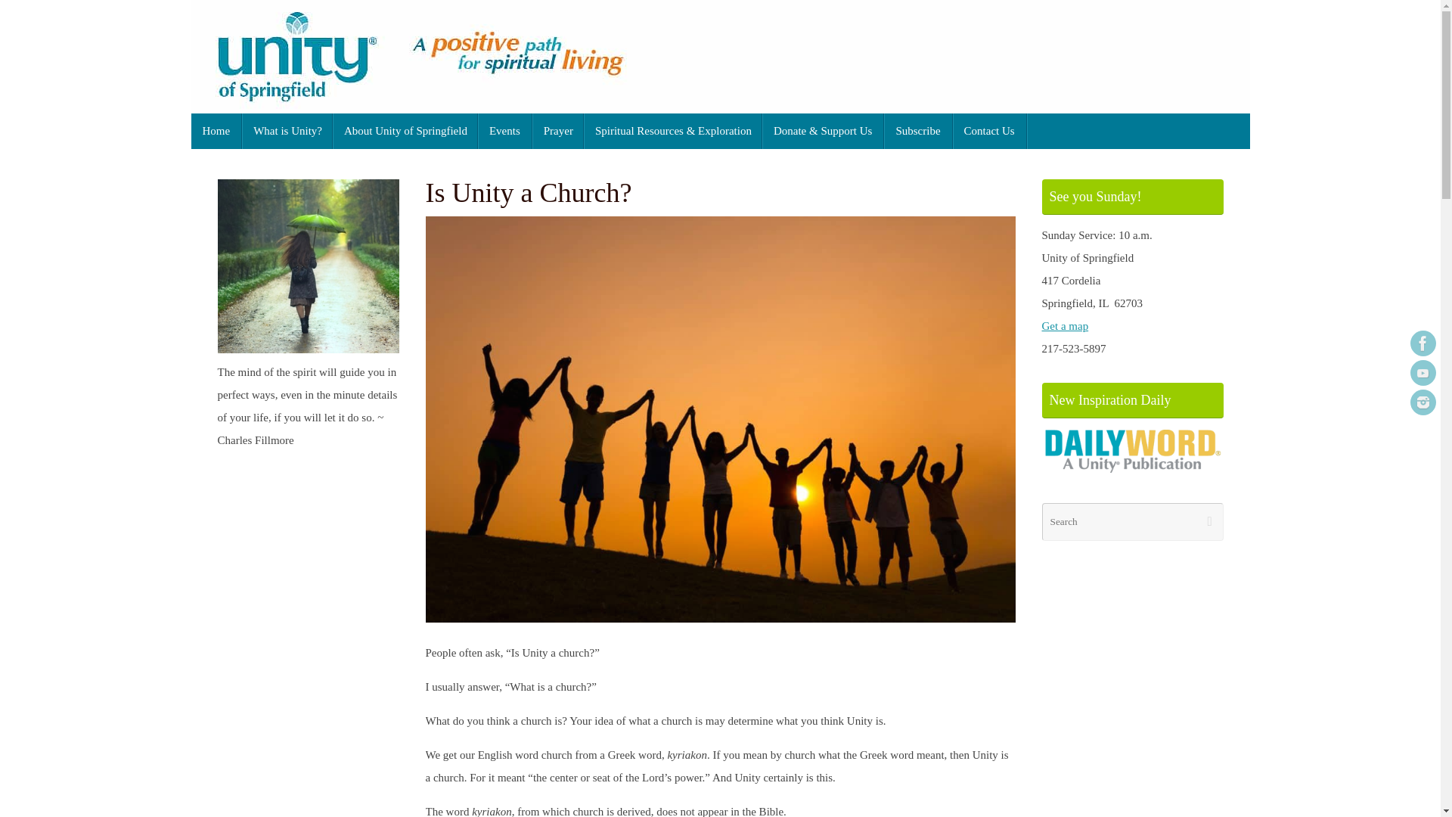  What do you see at coordinates (1066, 325) in the screenshot?
I see `Google map` at bounding box center [1066, 325].